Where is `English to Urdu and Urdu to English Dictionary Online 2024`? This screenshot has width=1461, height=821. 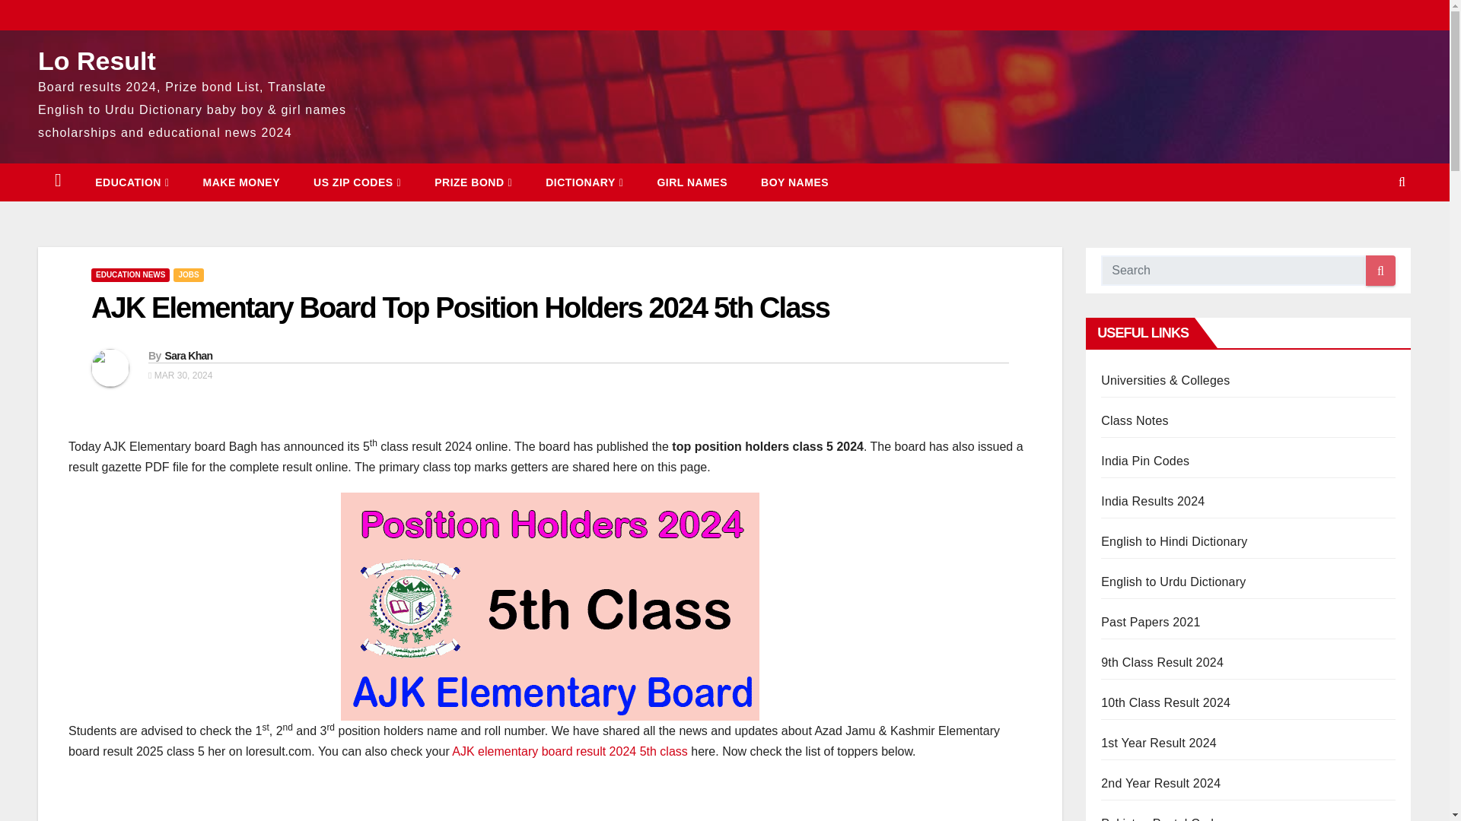 English to Urdu and Urdu to English Dictionary Online 2024 is located at coordinates (1173, 582).